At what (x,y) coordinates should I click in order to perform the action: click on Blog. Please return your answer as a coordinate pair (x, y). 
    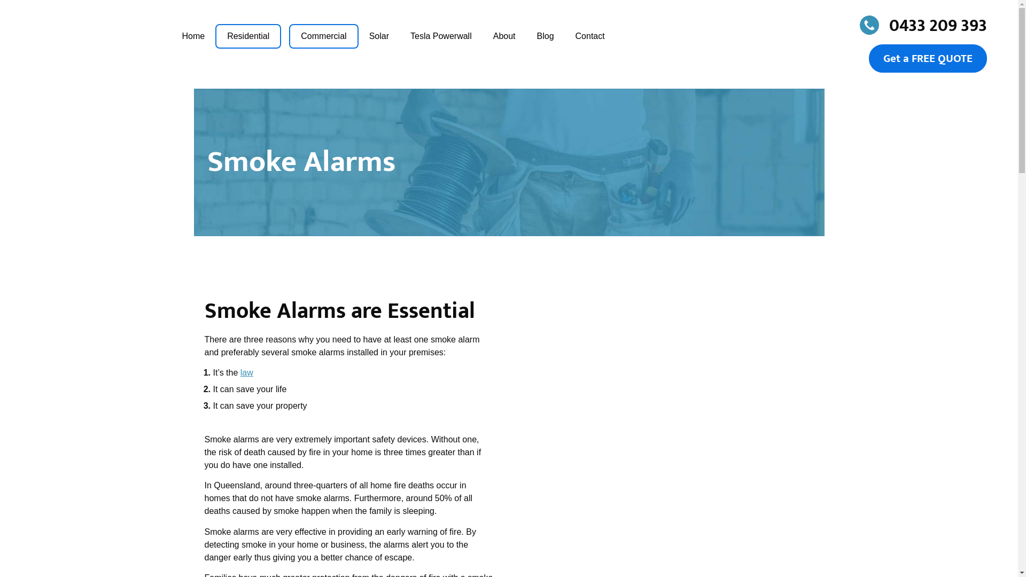
    Looking at the image, I should click on (546, 36).